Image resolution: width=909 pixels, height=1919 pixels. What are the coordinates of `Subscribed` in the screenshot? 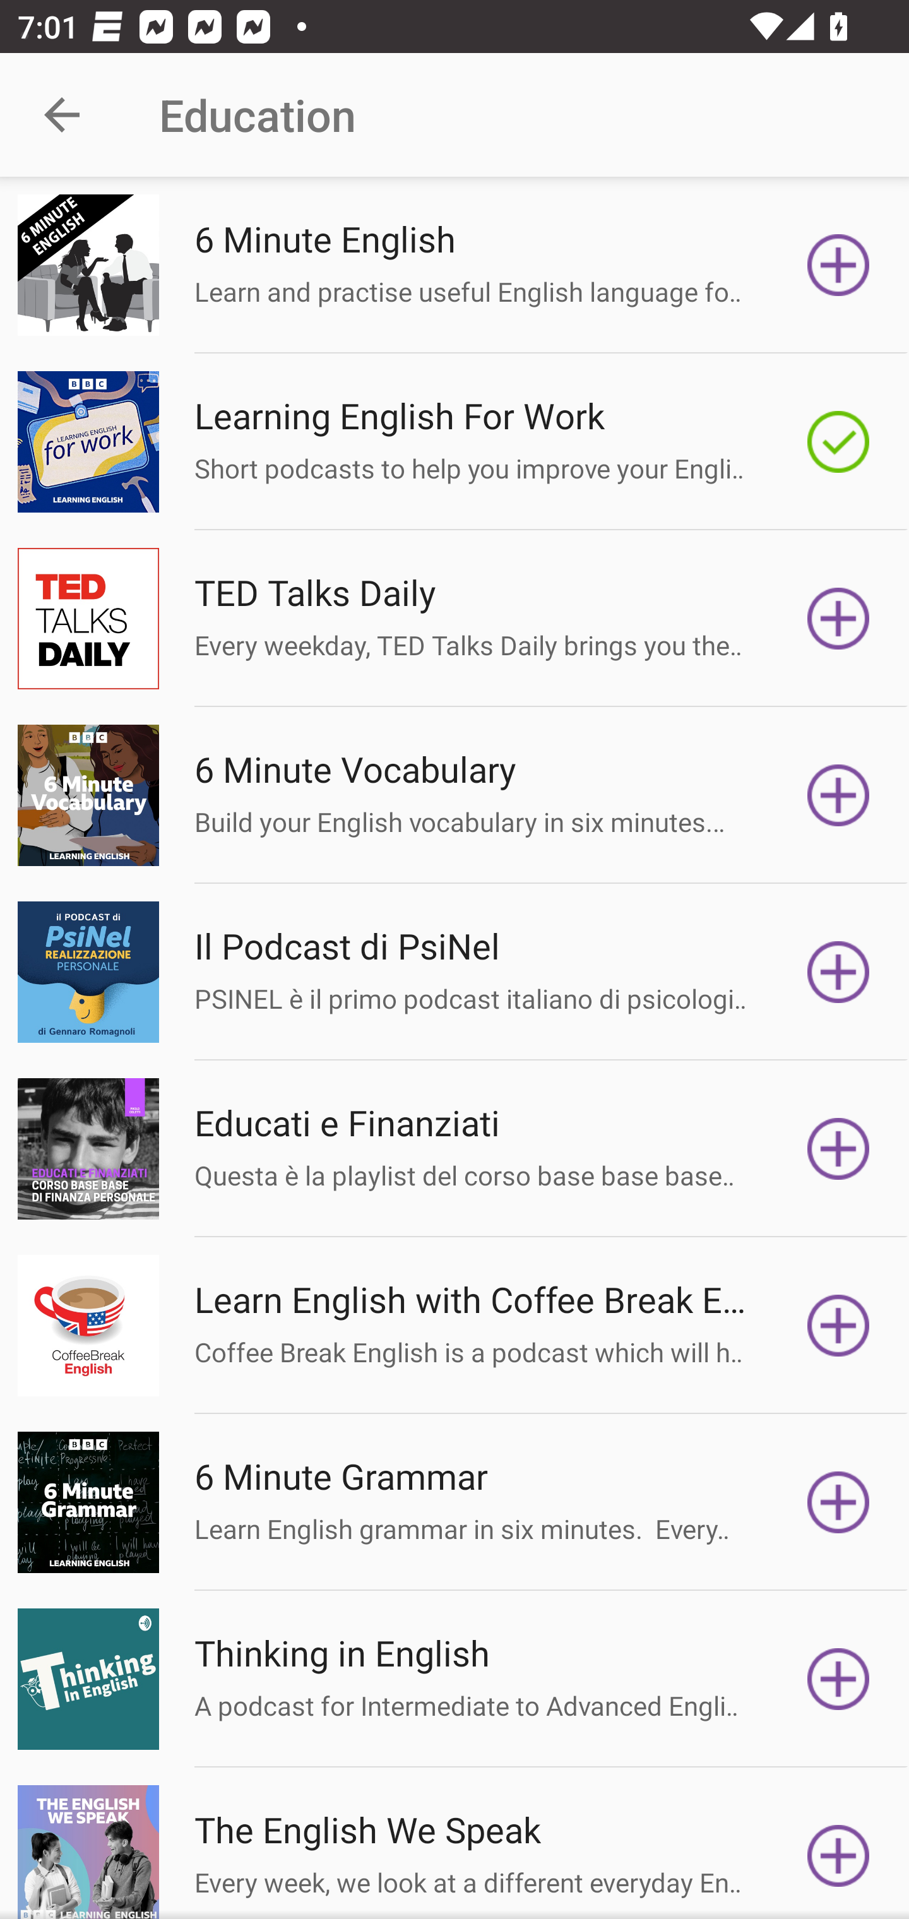 It's located at (838, 441).